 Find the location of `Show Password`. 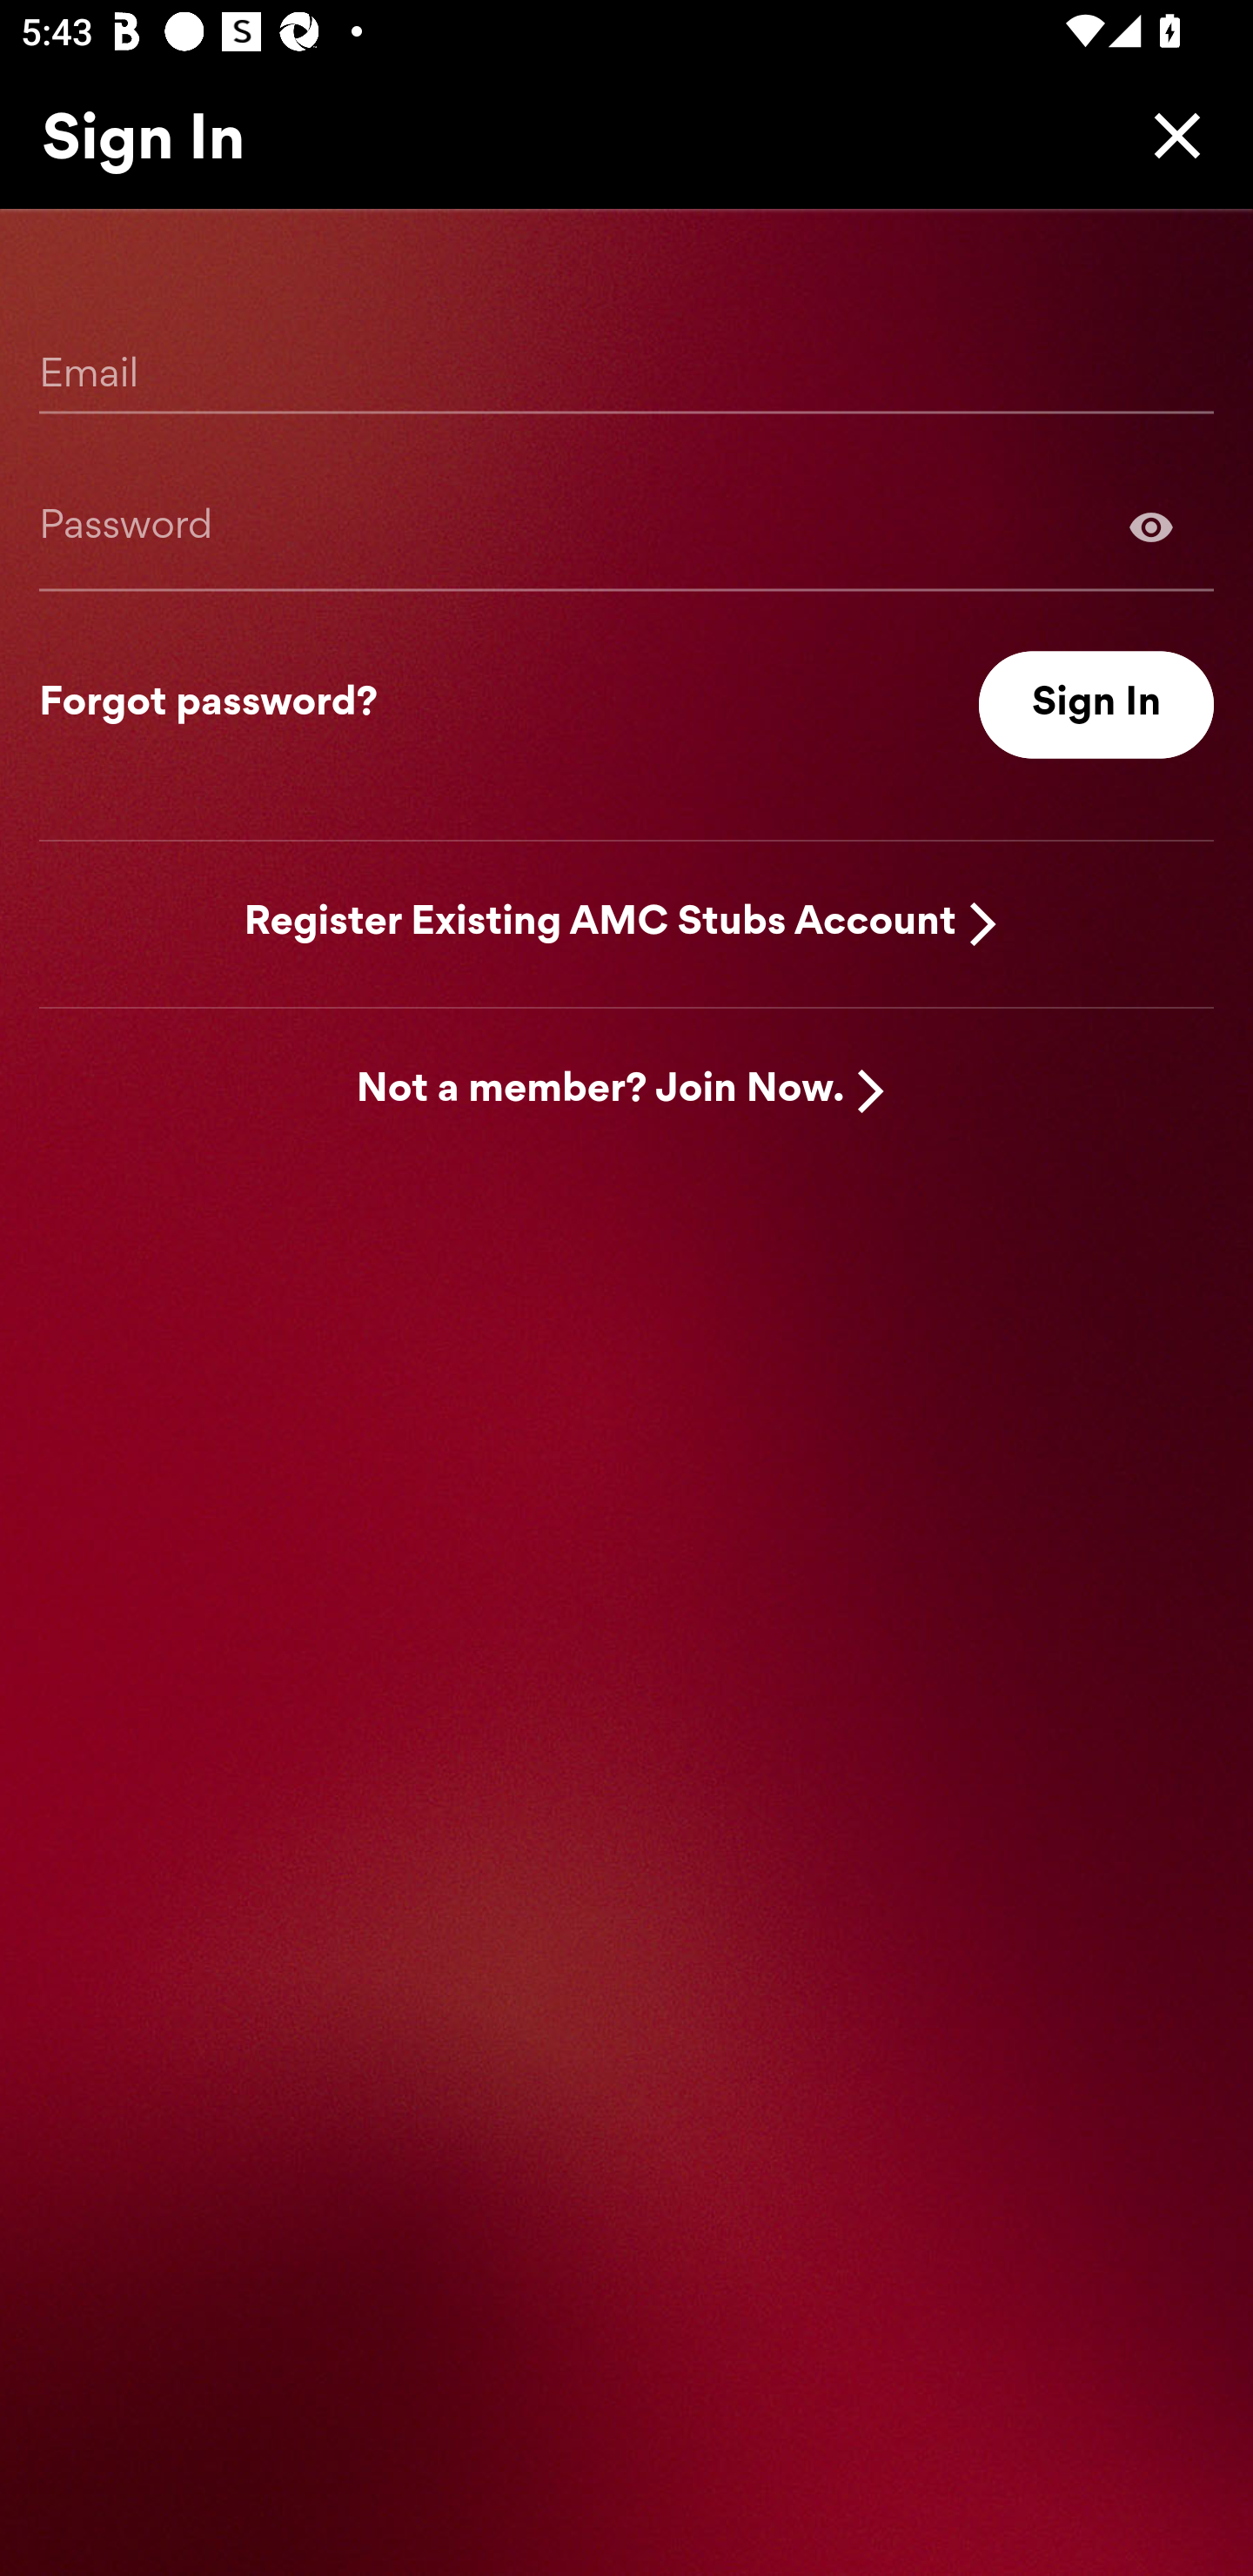

Show Password is located at coordinates (1151, 526).